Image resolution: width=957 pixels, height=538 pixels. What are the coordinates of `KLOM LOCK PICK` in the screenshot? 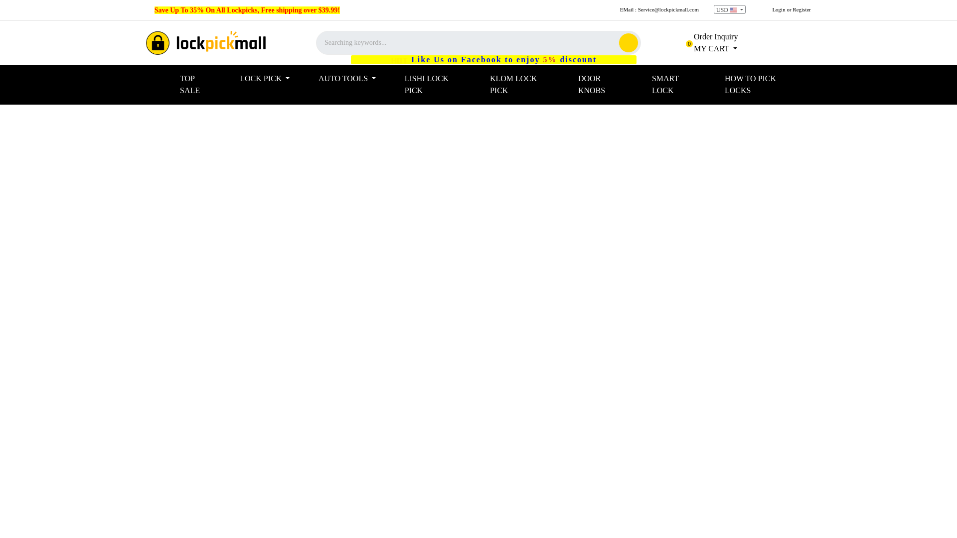 It's located at (530, 85).